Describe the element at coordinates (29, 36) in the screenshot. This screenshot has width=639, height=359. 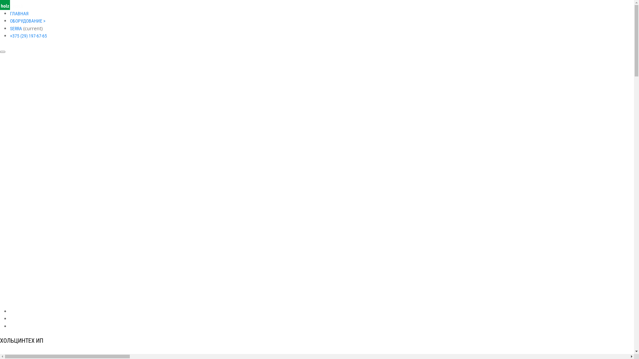
I see `+375 (29) 197-67-65` at that location.